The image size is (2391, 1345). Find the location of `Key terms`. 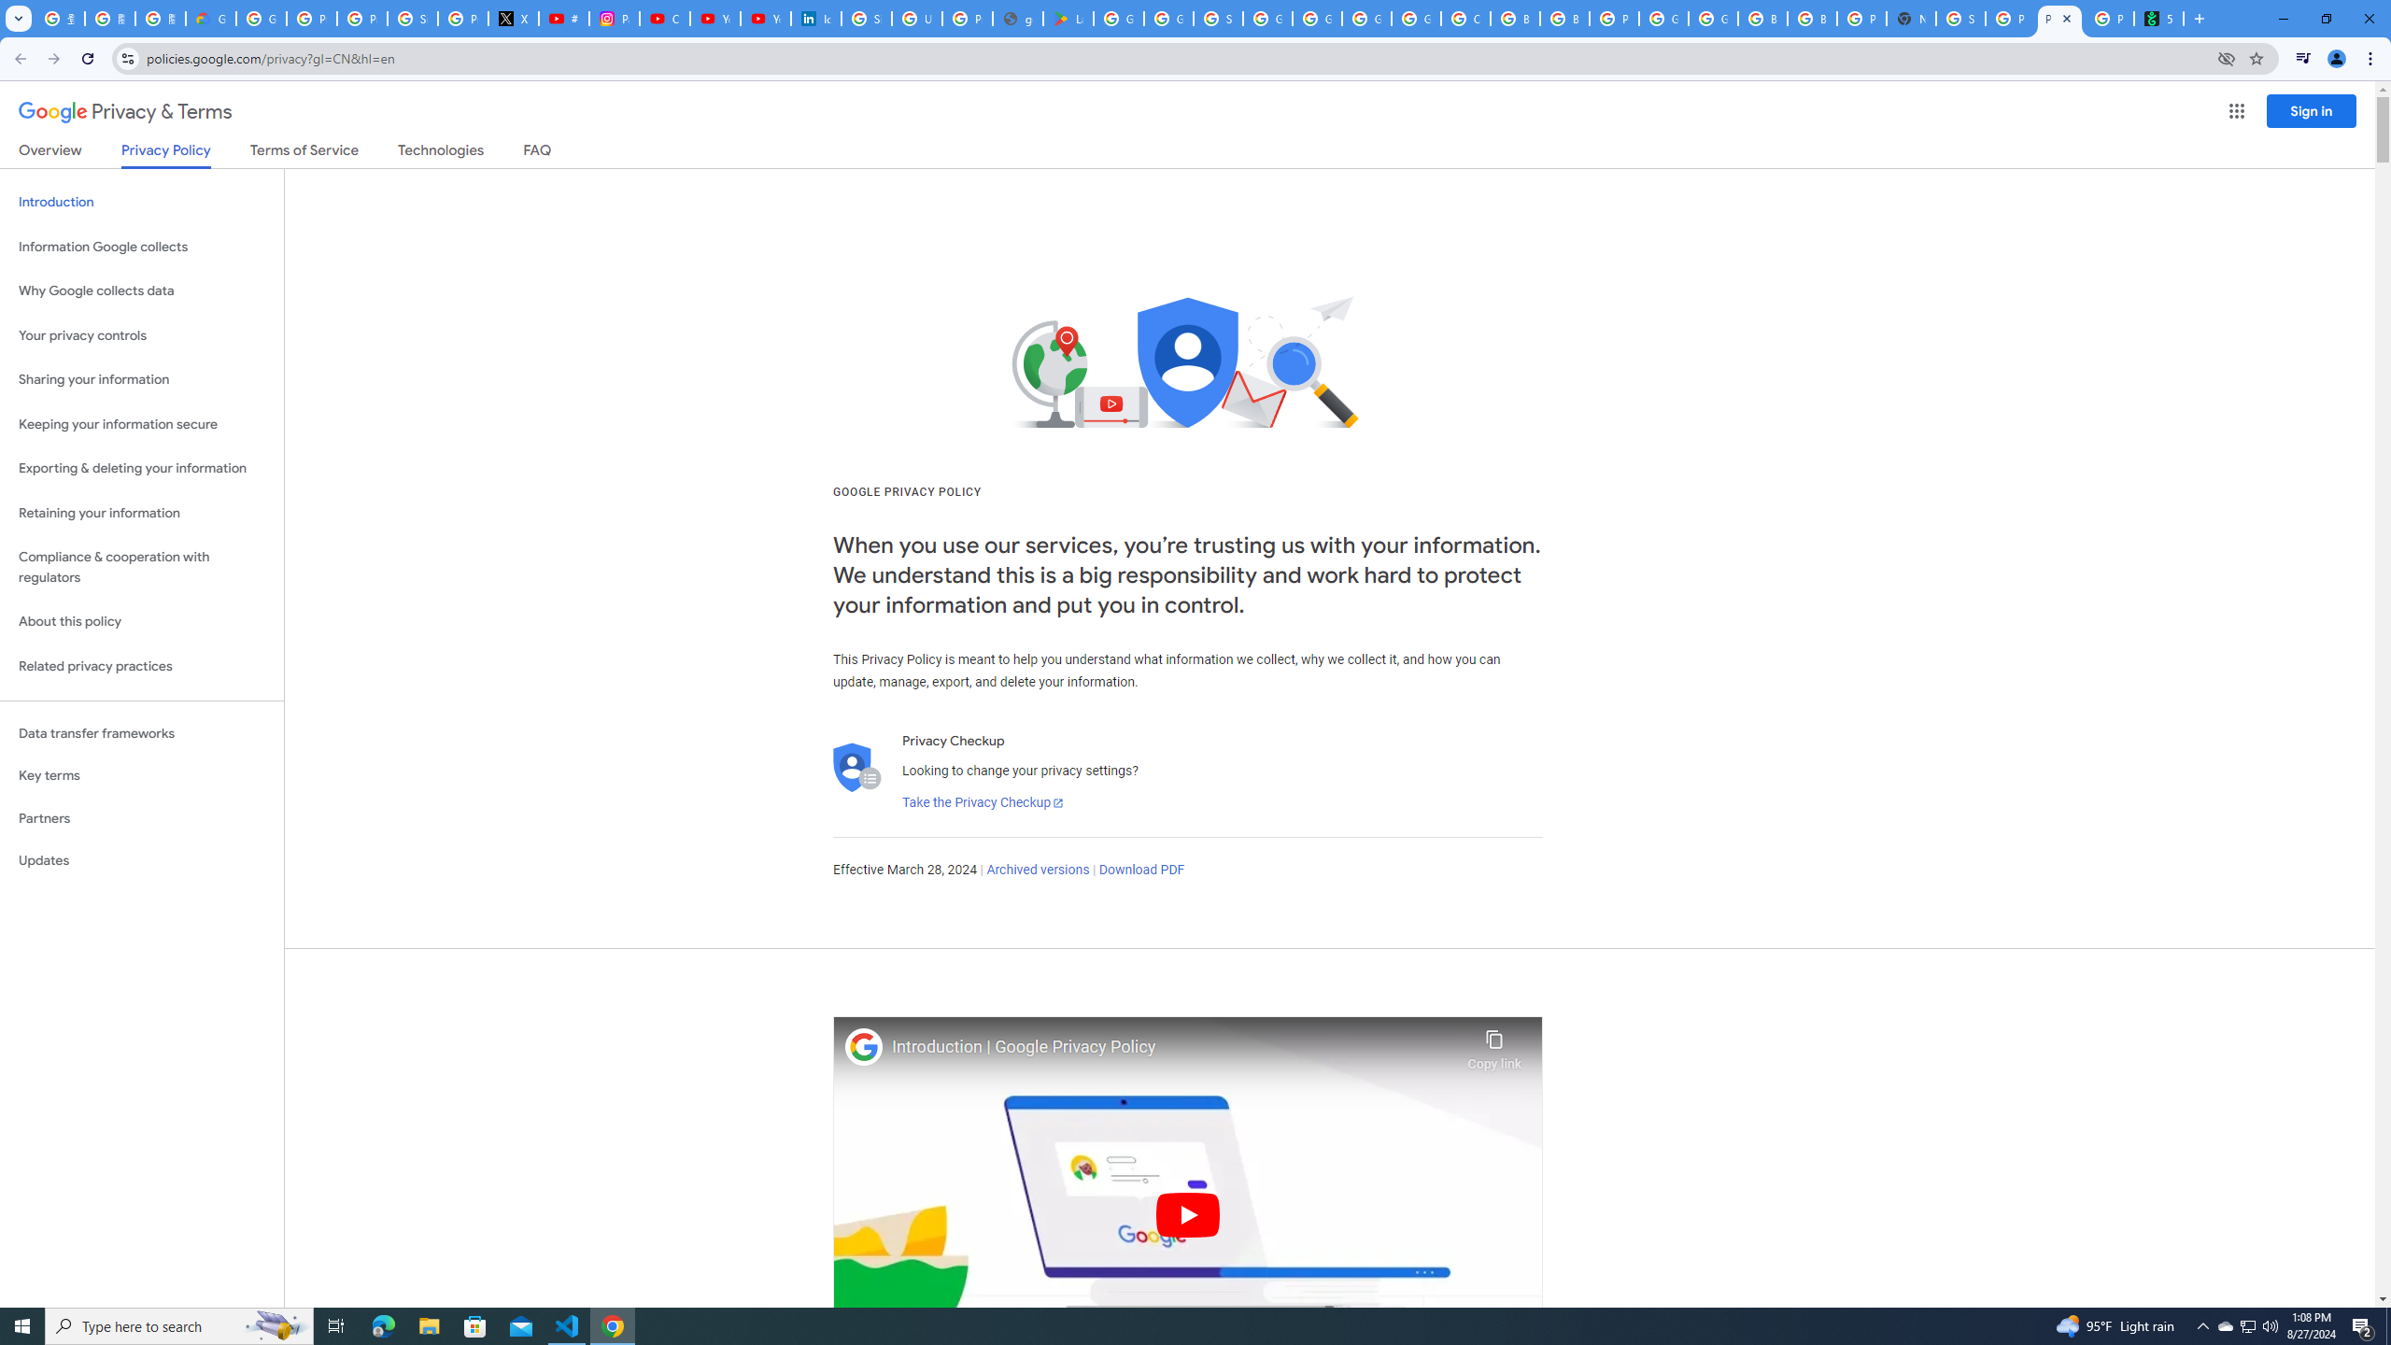

Key terms is located at coordinates (142, 775).